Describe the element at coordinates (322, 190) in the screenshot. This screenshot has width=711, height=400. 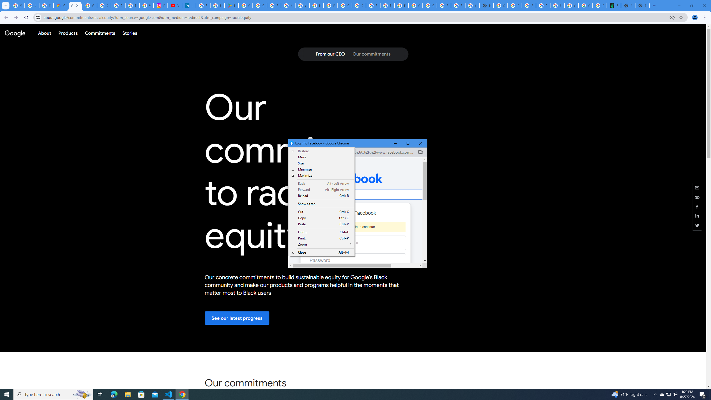
I see `Maximize` at that location.